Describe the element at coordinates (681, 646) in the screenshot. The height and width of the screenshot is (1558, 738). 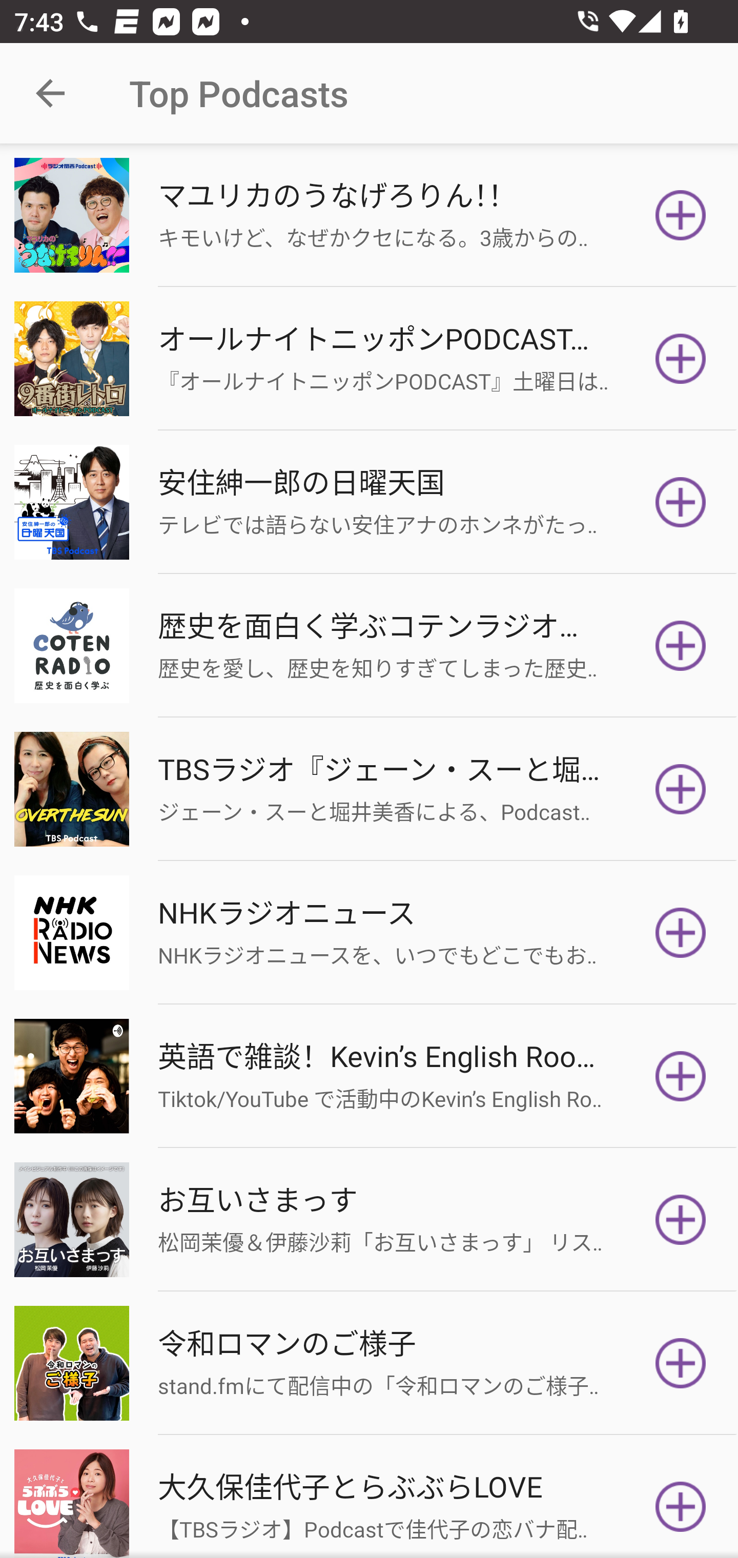
I see `Subscribe` at that location.